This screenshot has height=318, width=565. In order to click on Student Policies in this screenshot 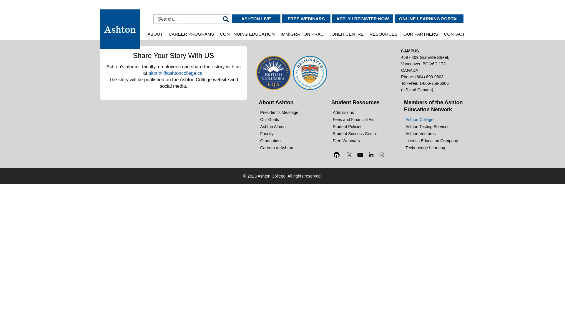, I will do `click(345, 127)`.